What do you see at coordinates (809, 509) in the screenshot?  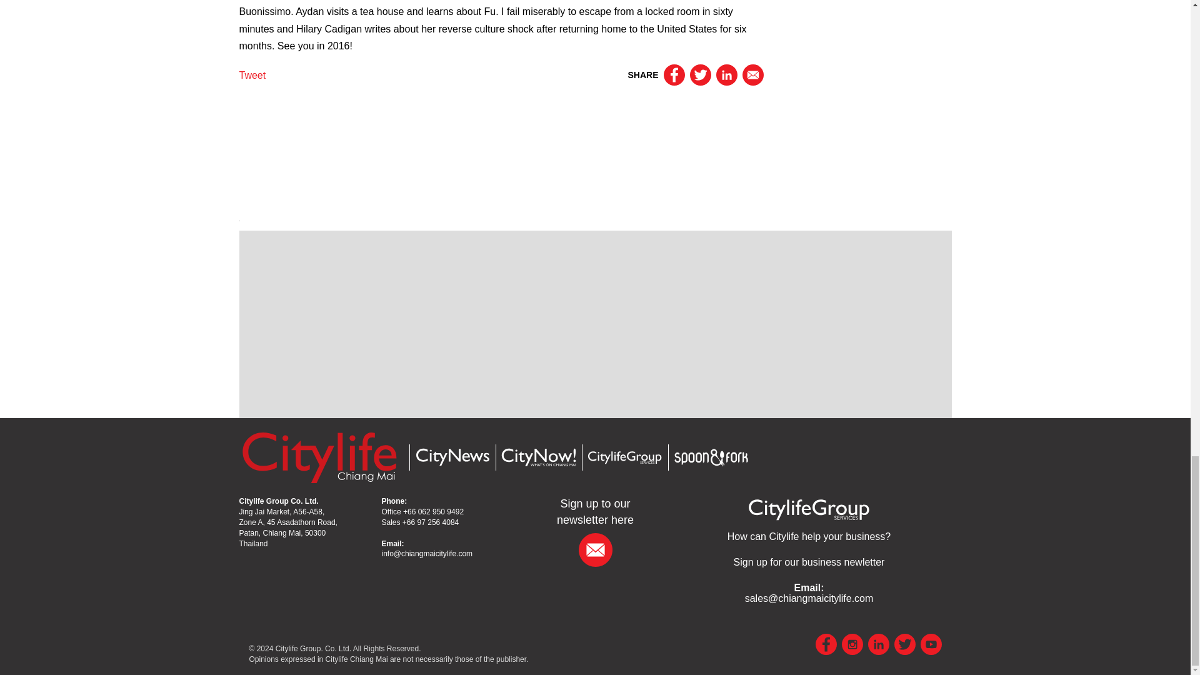 I see `Citylife Group Services` at bounding box center [809, 509].